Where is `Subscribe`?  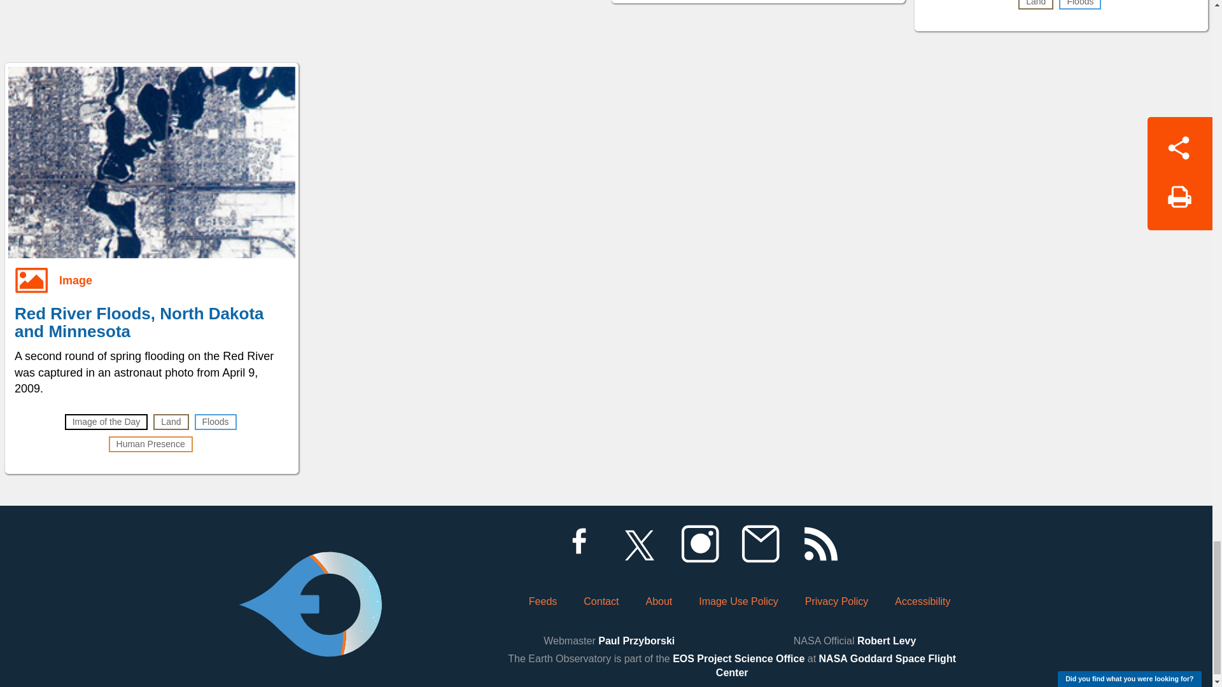 Subscribe is located at coordinates (760, 543).